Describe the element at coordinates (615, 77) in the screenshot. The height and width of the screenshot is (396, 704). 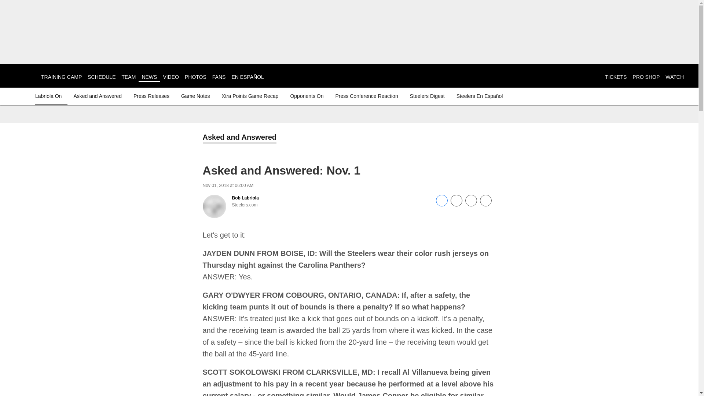
I see `TICKETS` at that location.